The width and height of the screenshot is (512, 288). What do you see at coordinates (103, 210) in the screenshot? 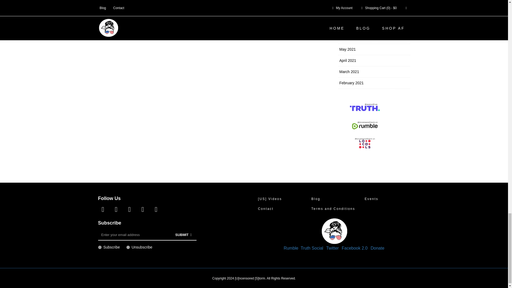
I see `Like Us on Facebook` at bounding box center [103, 210].